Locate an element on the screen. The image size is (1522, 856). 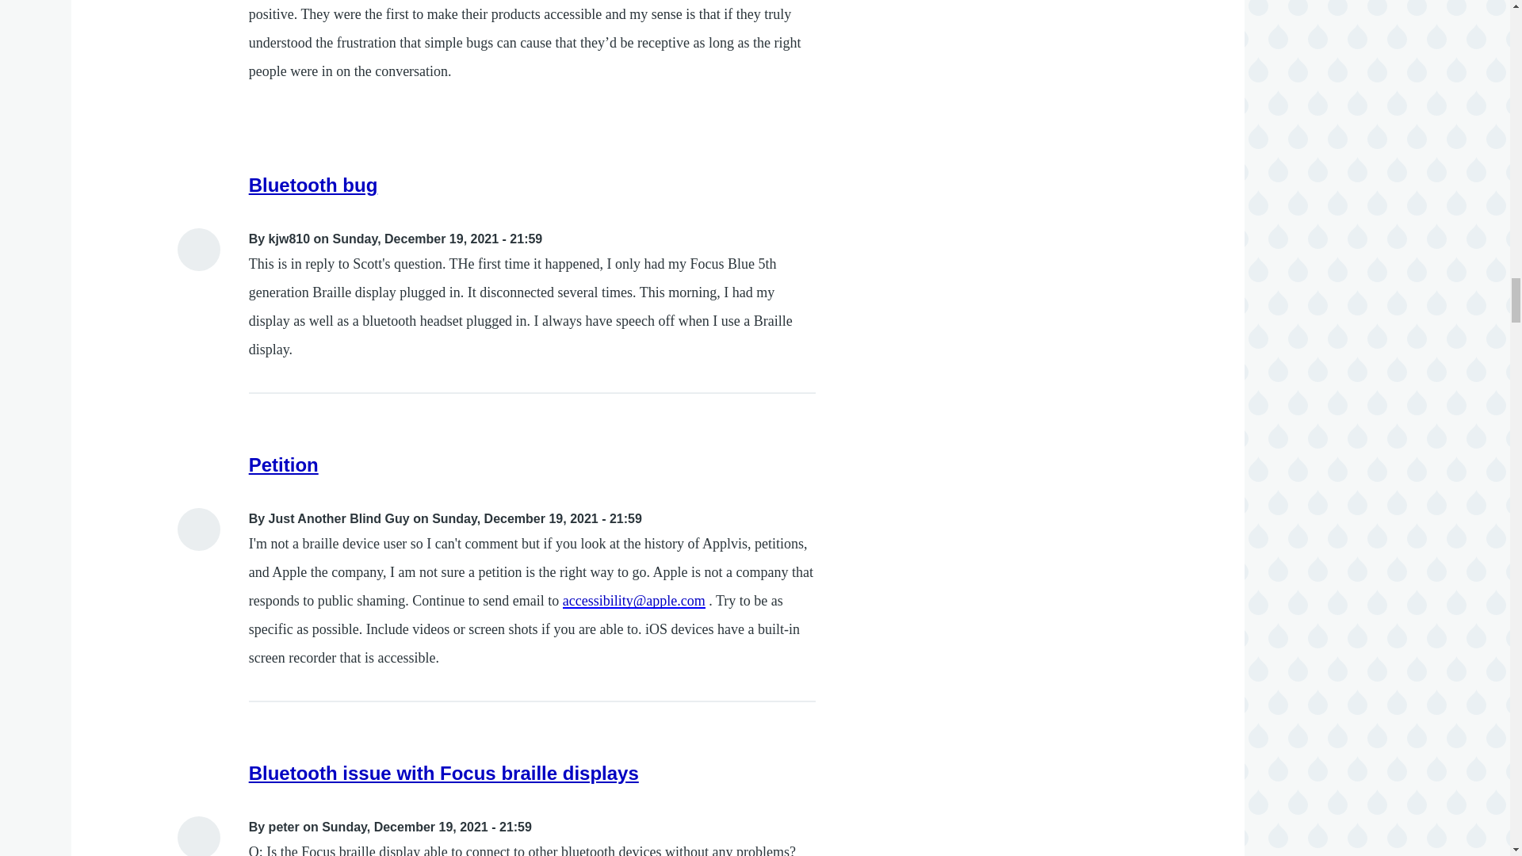
Petition is located at coordinates (284, 464).